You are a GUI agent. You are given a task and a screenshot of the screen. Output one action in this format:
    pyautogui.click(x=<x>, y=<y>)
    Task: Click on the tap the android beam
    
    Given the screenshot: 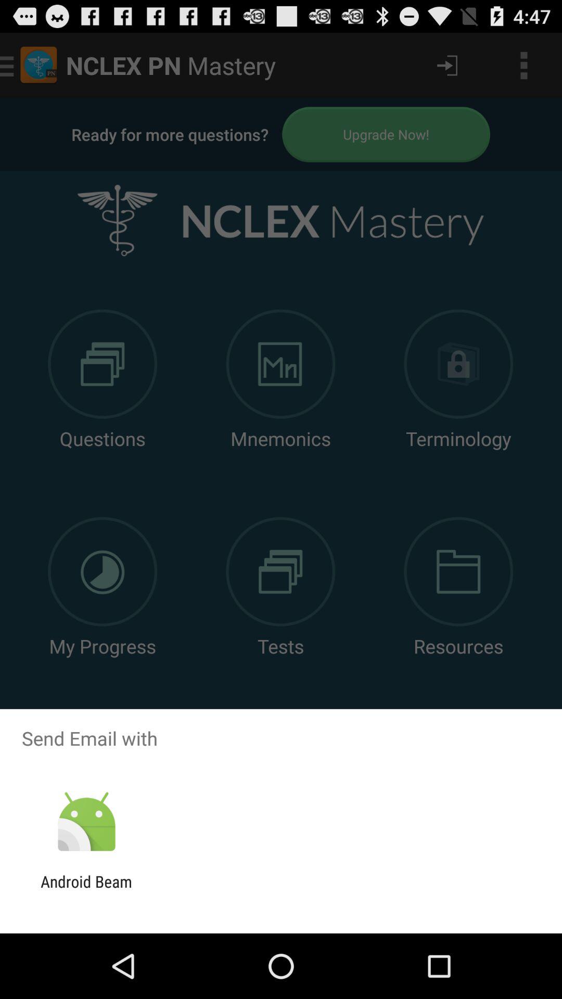 What is the action you would take?
    pyautogui.click(x=86, y=891)
    